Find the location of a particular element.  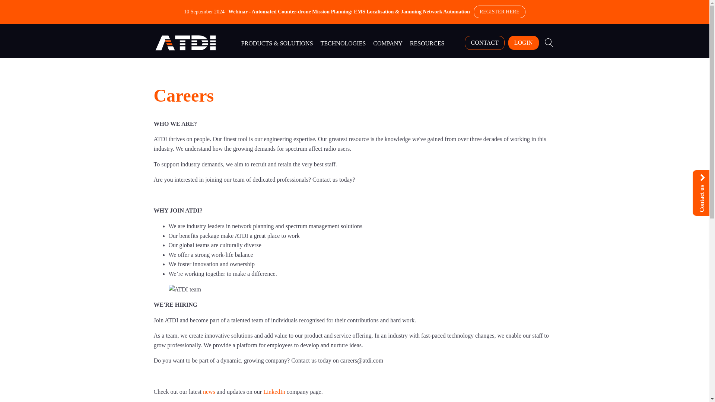

REGISTER HERE is located at coordinates (499, 12).